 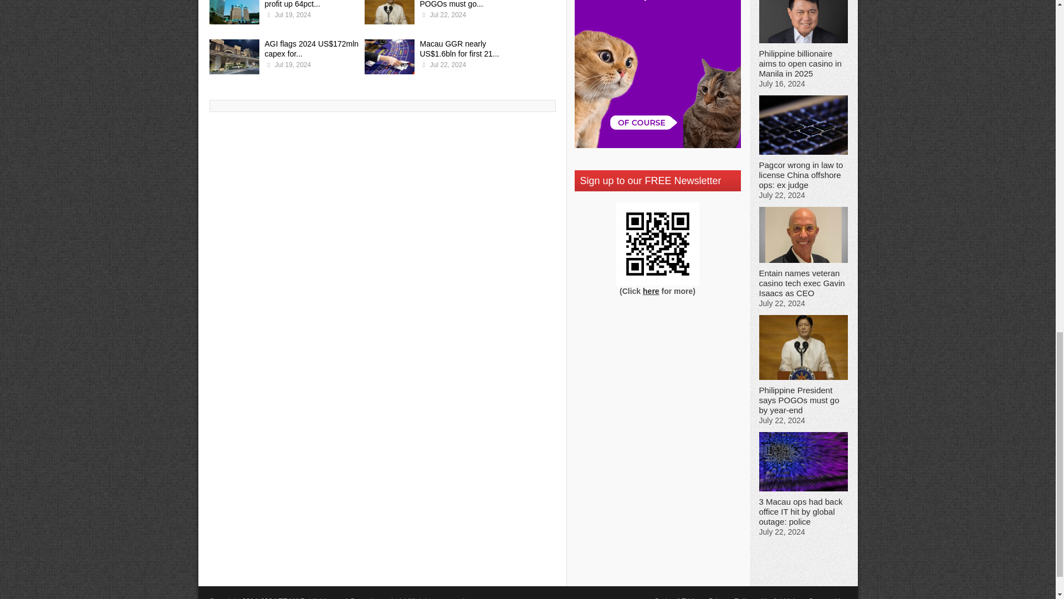 I want to click on Kangwon Land 2Q net profit up 64pct..., so click(x=303, y=4).